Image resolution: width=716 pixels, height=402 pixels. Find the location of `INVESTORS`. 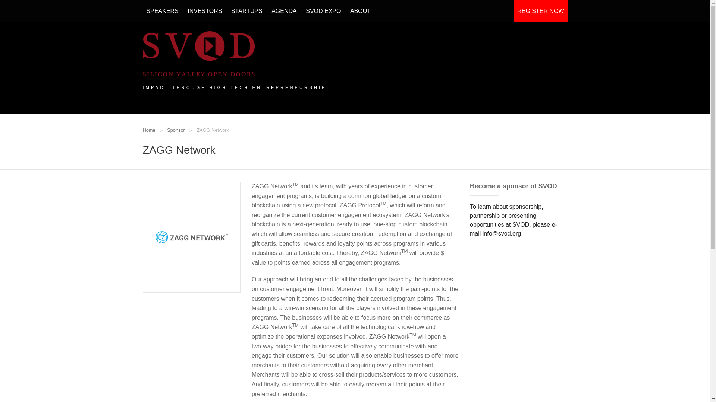

INVESTORS is located at coordinates (204, 11).